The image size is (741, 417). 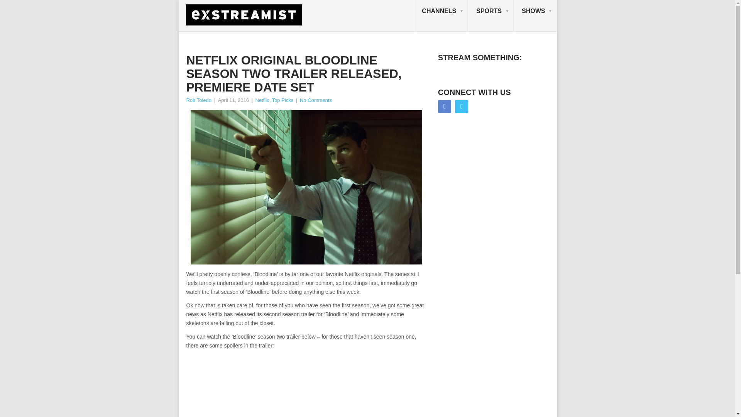 I want to click on Watch Sports Online, so click(x=491, y=16).